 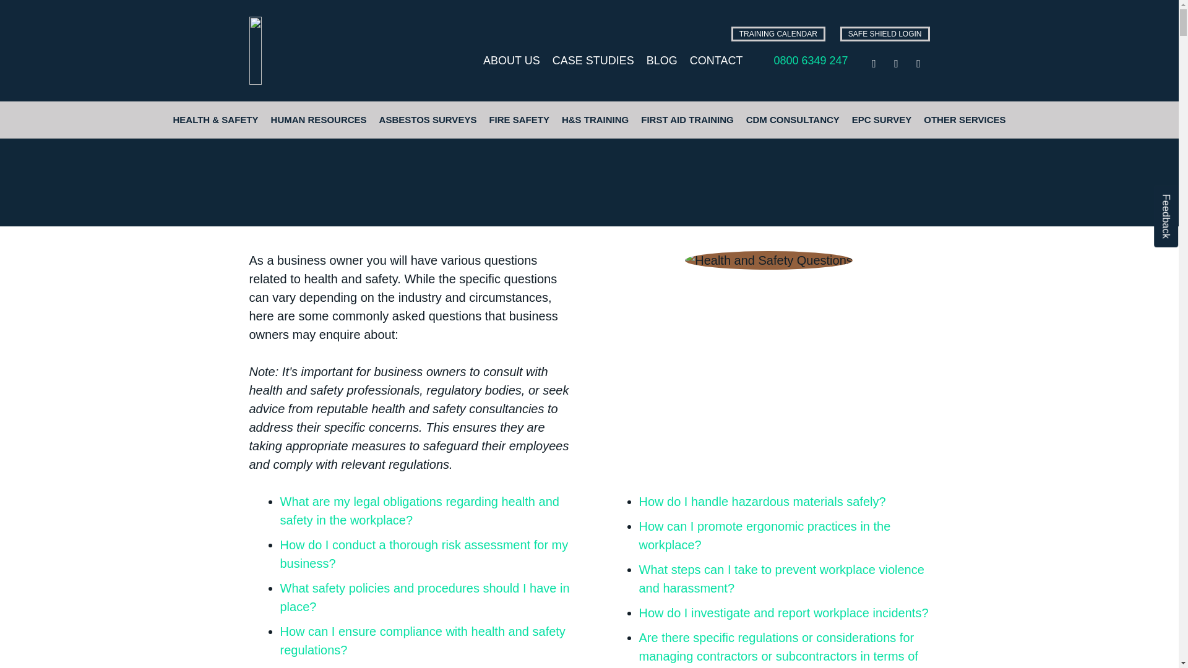 I want to click on ABOUT US, so click(x=512, y=61).